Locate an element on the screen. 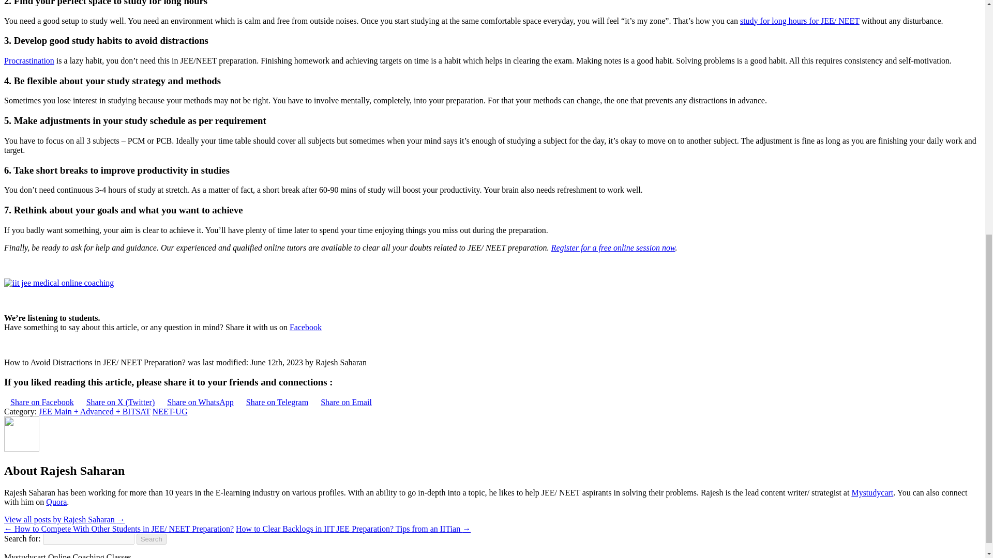 The height and width of the screenshot is (558, 993). Search is located at coordinates (152, 539).